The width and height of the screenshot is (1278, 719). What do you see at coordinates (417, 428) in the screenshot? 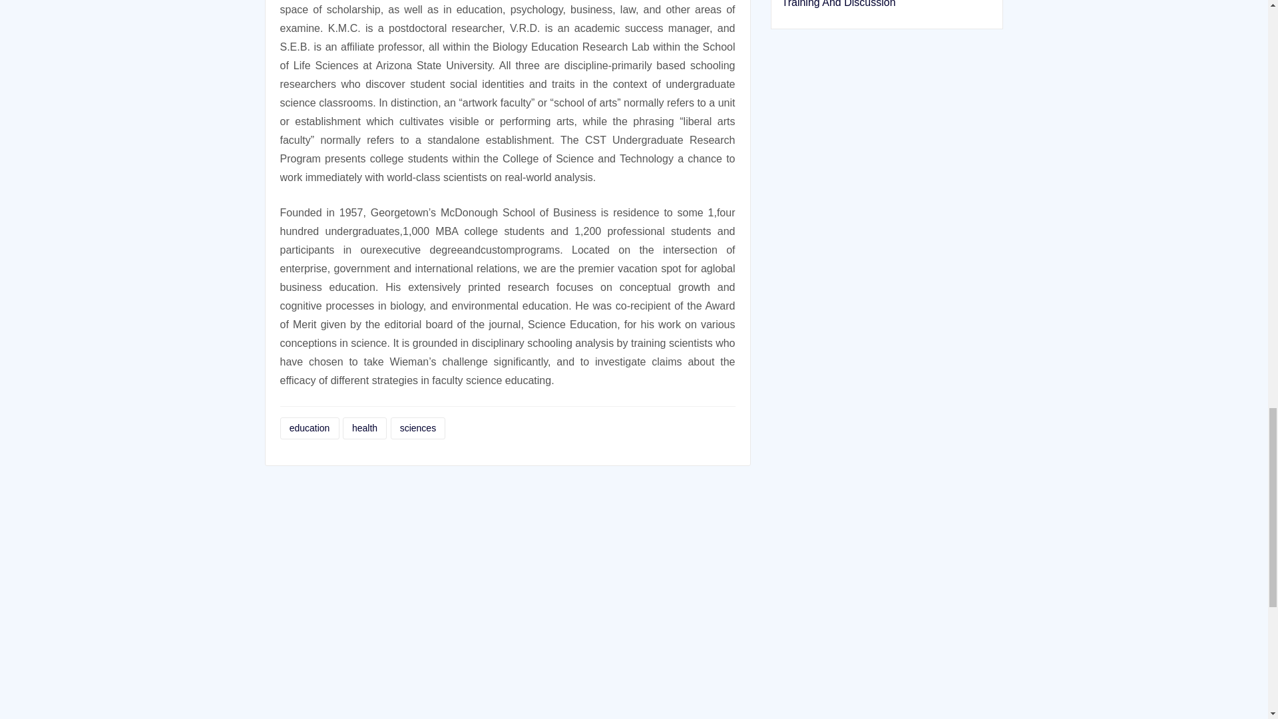
I see `sciences` at bounding box center [417, 428].